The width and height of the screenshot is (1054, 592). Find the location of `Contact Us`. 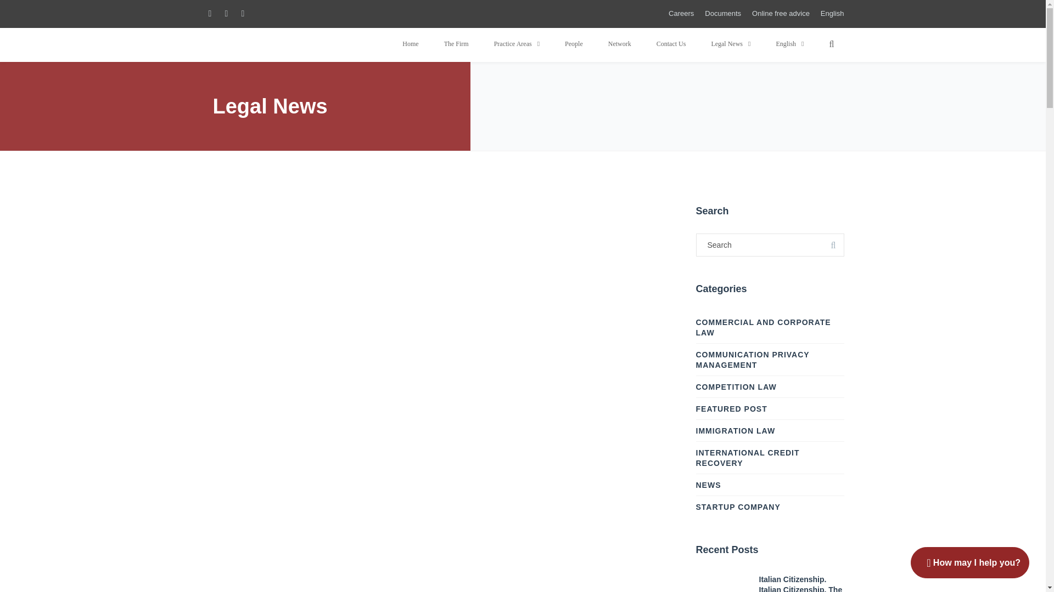

Contact Us is located at coordinates (671, 44).